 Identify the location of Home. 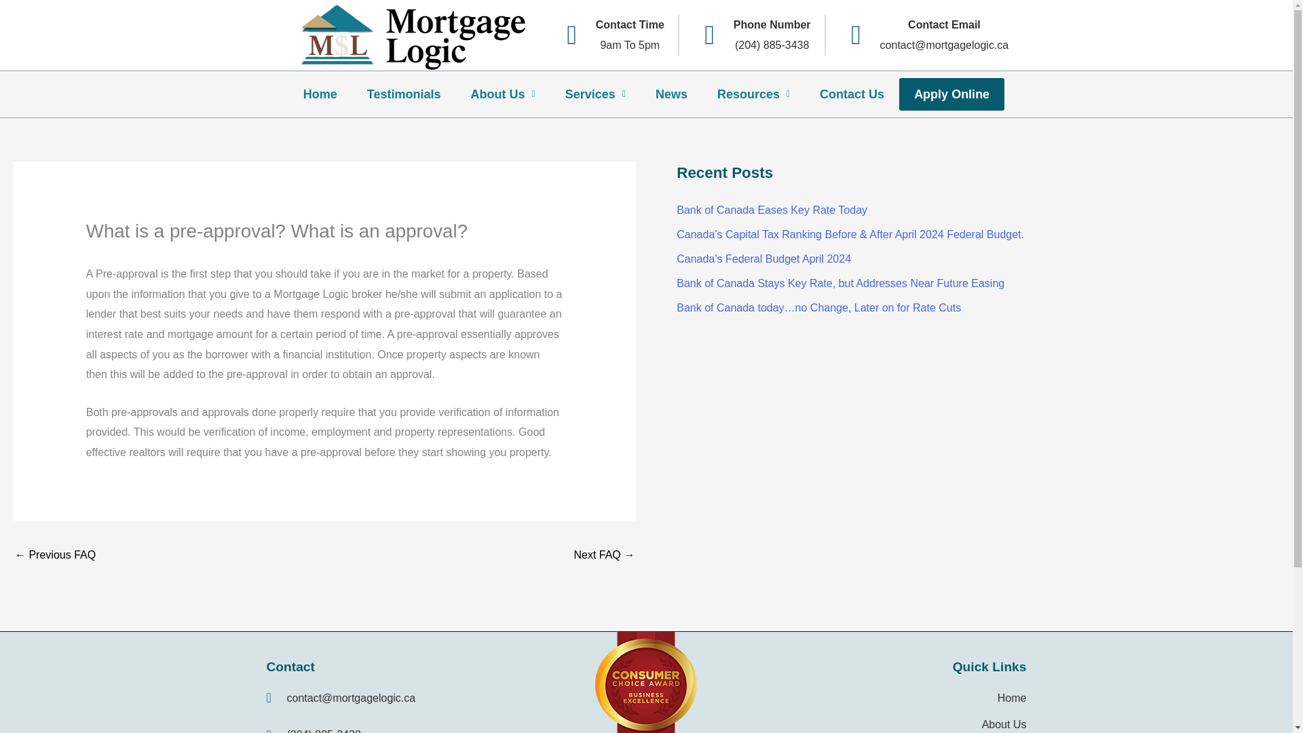
(320, 94).